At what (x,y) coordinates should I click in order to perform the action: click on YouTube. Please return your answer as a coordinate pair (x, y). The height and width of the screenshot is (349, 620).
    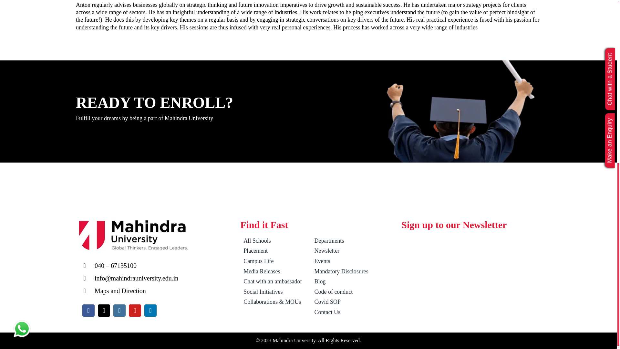
    Looking at the image, I should click on (135, 310).